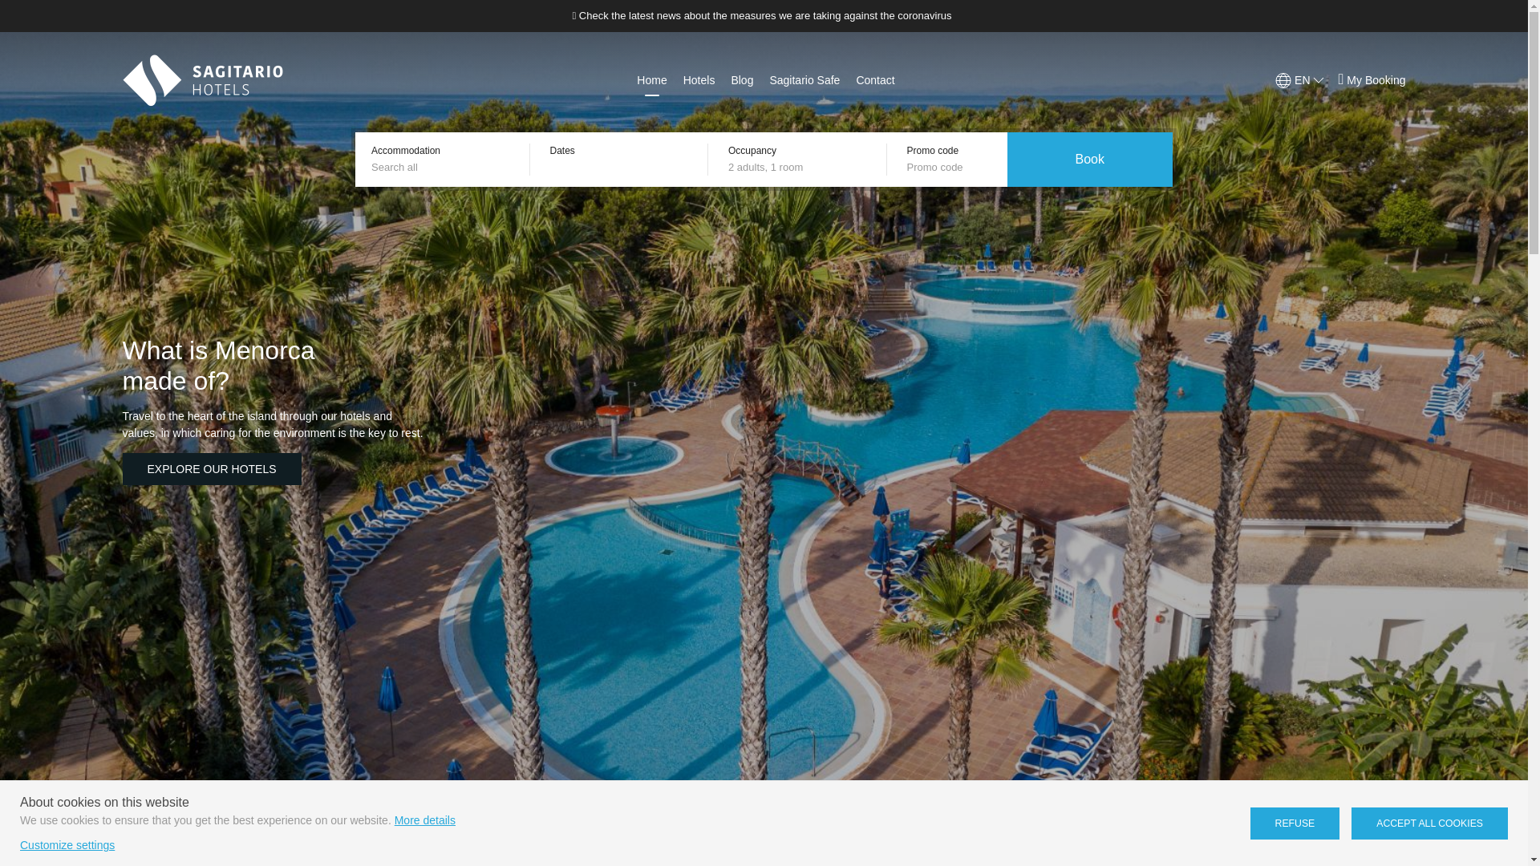 The image size is (1540, 866). Describe the element at coordinates (1300, 80) in the screenshot. I see ` EN` at that location.